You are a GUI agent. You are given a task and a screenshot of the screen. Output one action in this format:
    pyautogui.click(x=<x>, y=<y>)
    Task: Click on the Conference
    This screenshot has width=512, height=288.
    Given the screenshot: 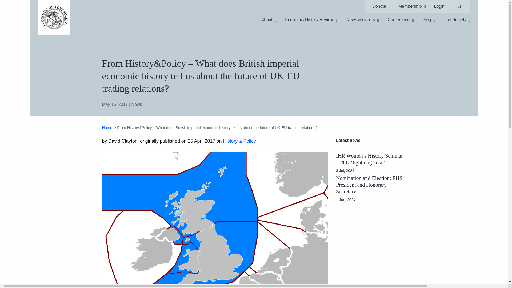 What is the action you would take?
    pyautogui.click(x=398, y=20)
    